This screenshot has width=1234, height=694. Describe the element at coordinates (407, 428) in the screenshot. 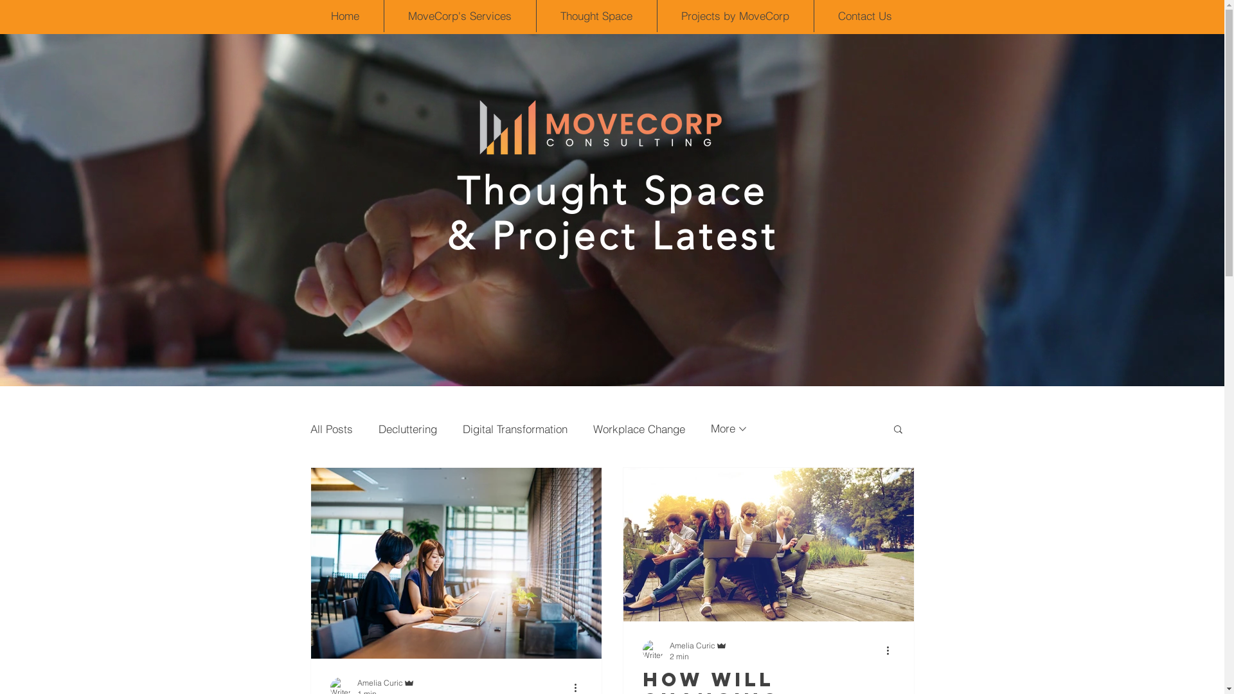

I see `Decluttering` at that location.